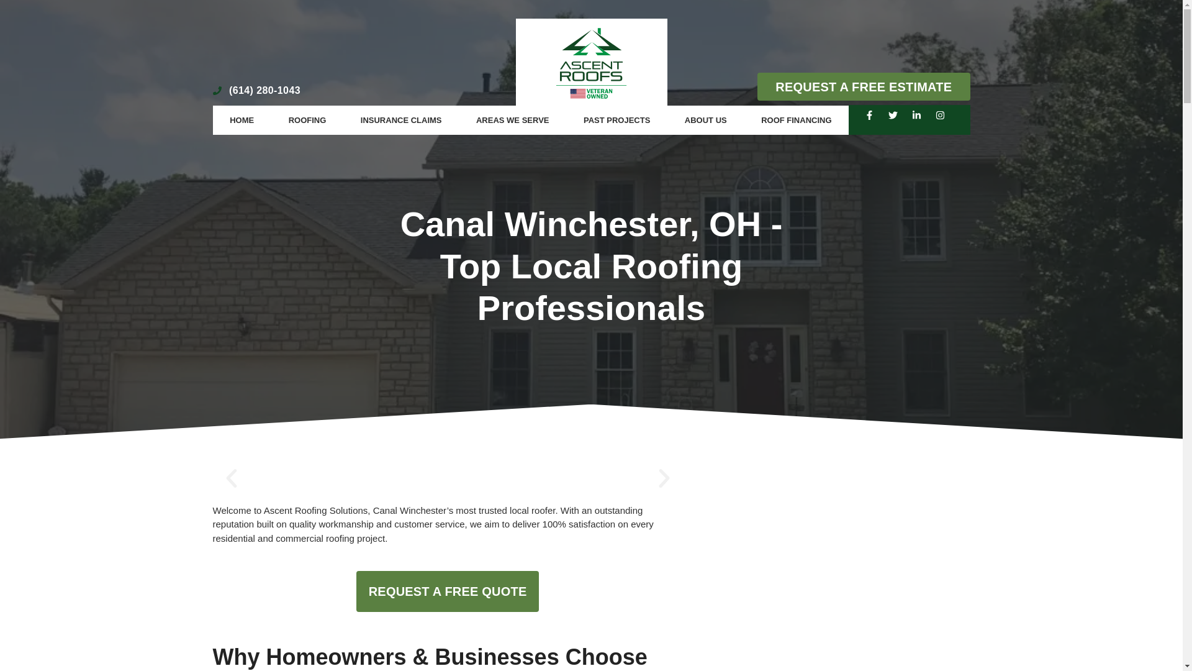 The height and width of the screenshot is (671, 1192). What do you see at coordinates (705, 121) in the screenshot?
I see `ABOUT US` at bounding box center [705, 121].